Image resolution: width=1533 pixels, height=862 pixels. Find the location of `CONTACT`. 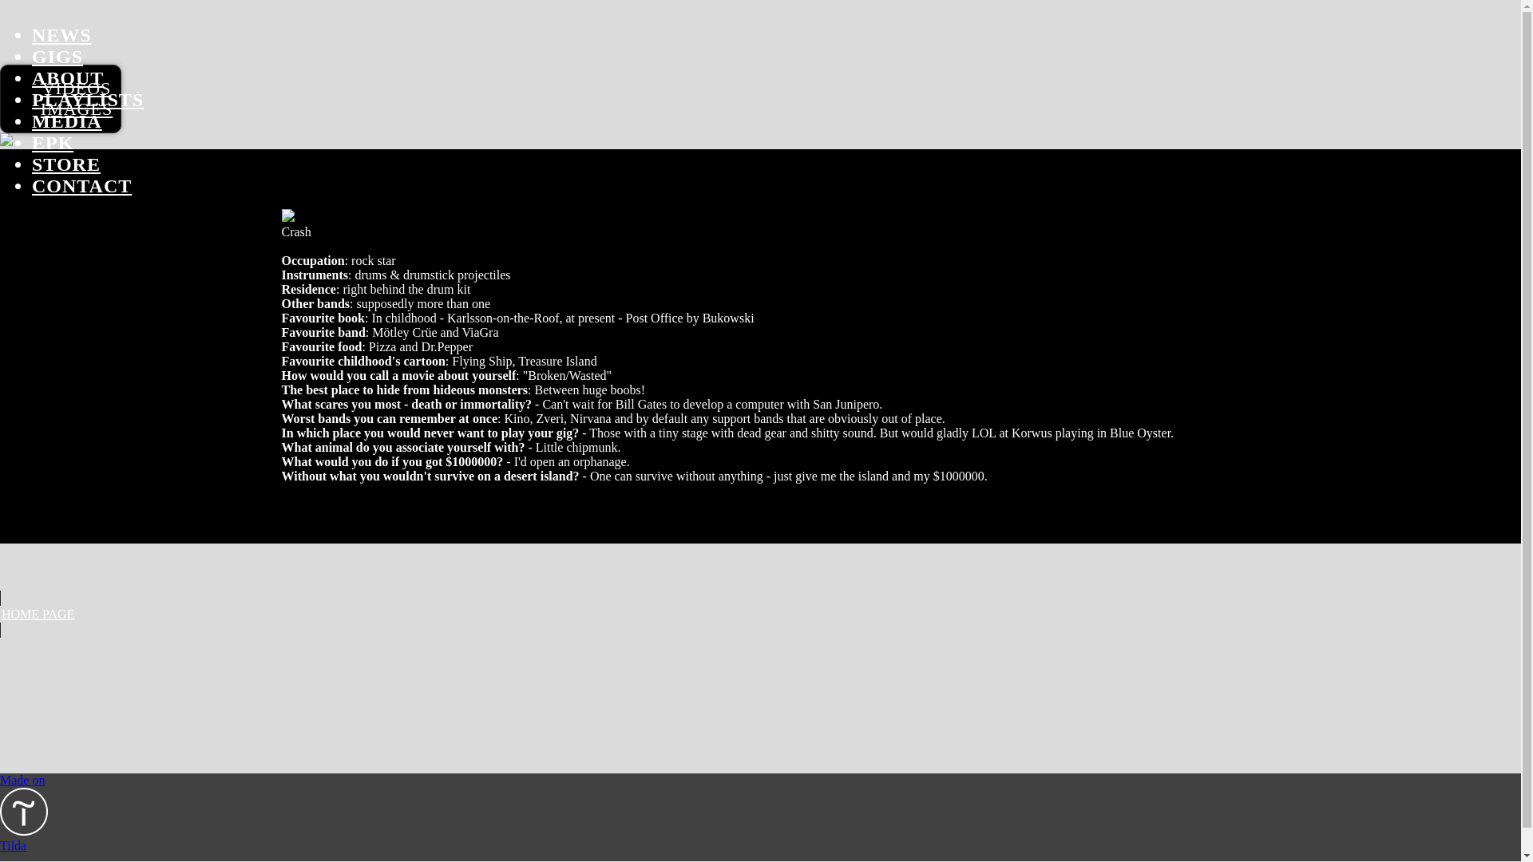

CONTACT is located at coordinates (81, 186).